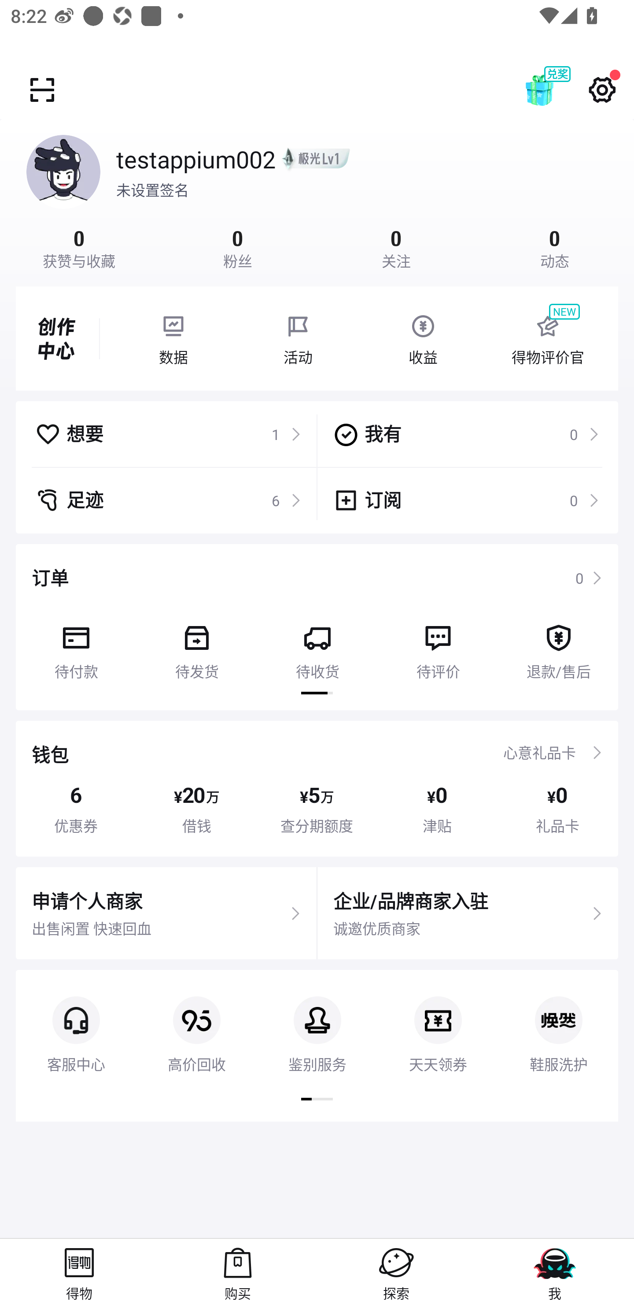  Describe the element at coordinates (317, 1022) in the screenshot. I see `鉴别服务` at that location.